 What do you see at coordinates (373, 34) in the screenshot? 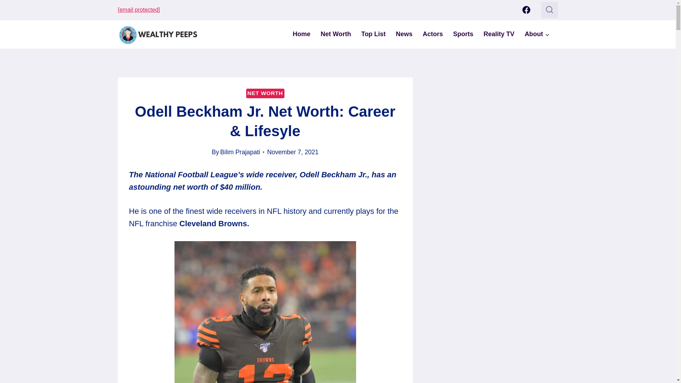
I see `Top List` at bounding box center [373, 34].